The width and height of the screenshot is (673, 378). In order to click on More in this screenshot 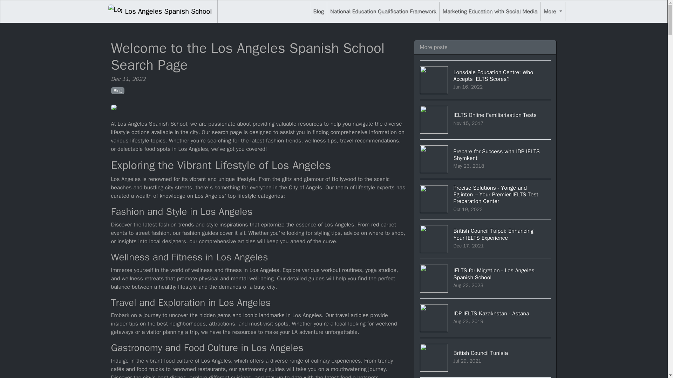, I will do `click(160, 11)`.